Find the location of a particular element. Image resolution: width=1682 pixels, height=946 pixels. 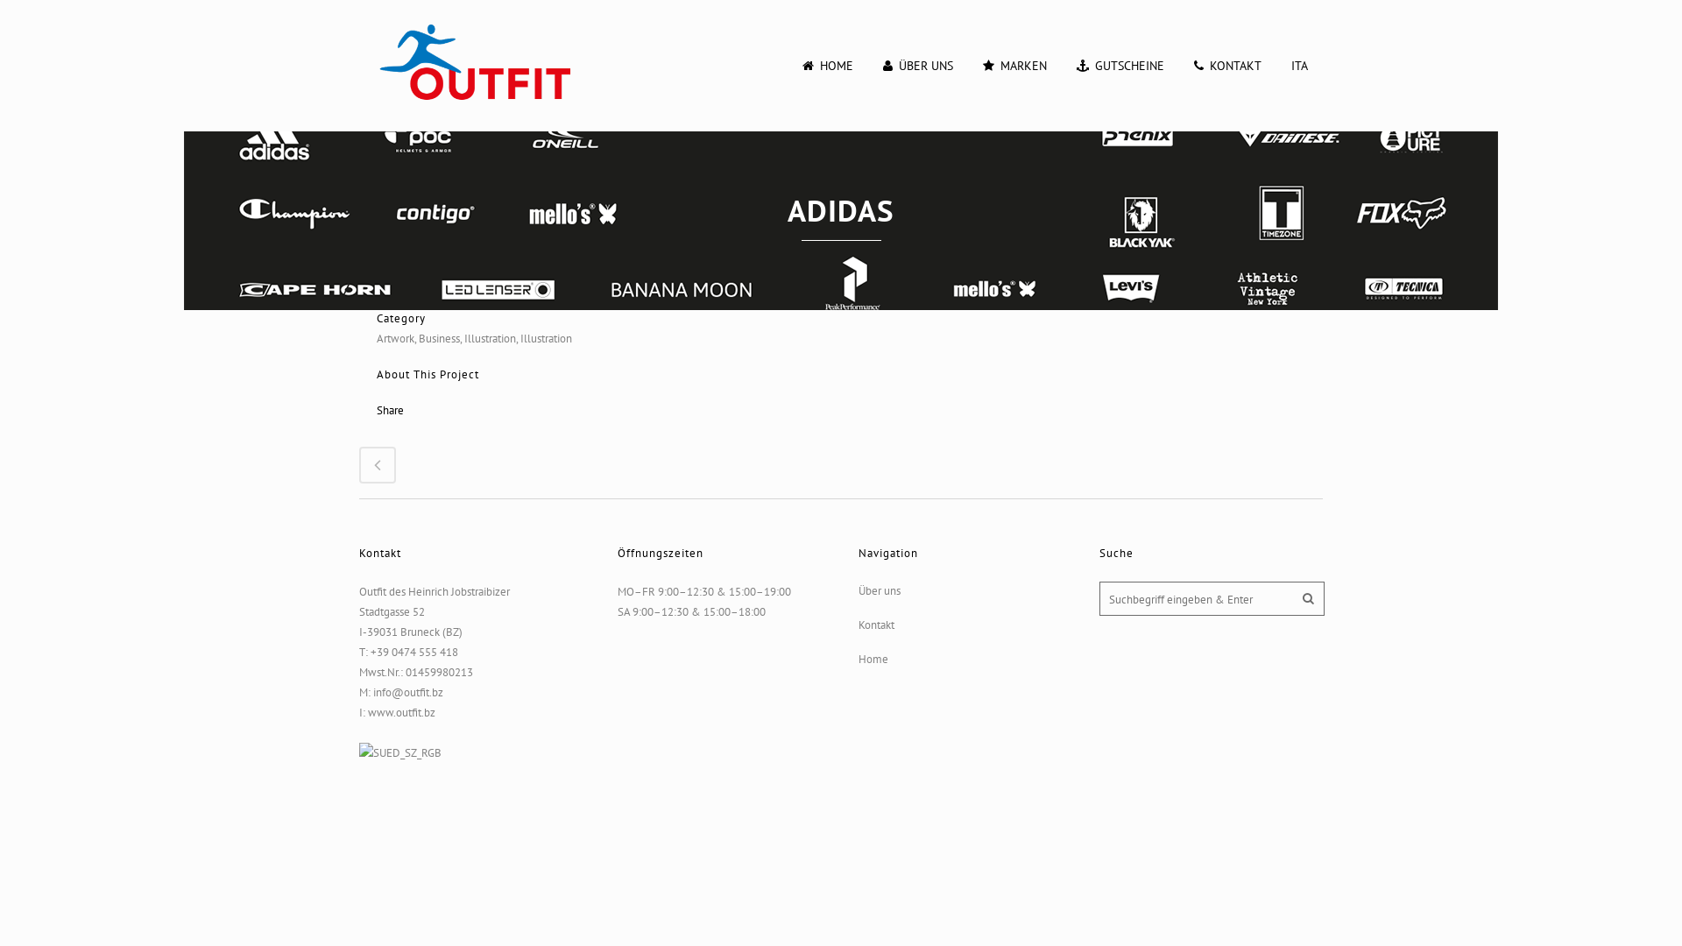

www.outfit.bz is located at coordinates (400, 713).